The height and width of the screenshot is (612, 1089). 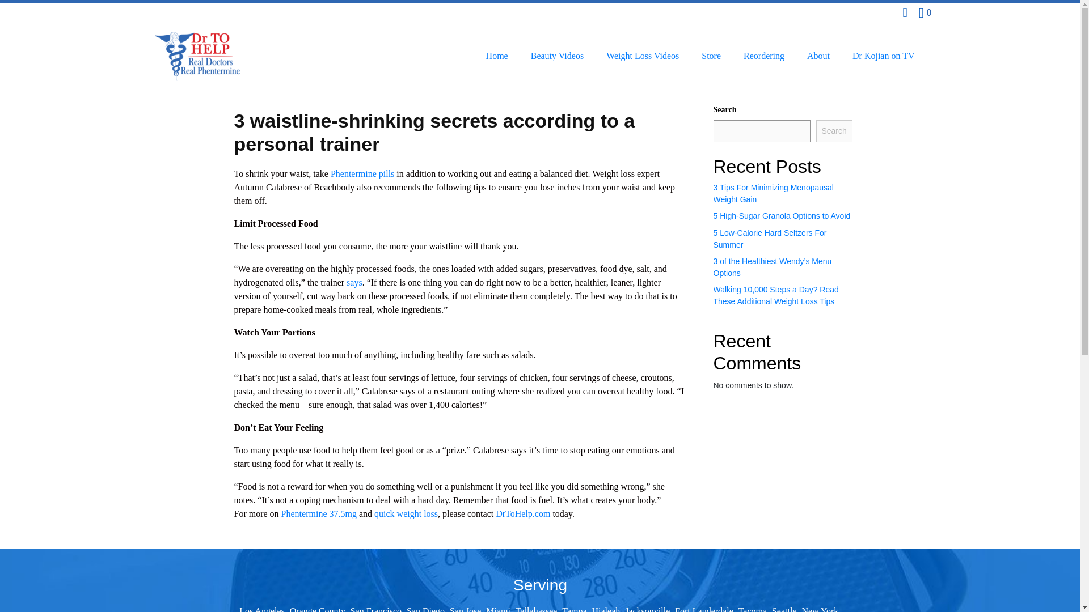 What do you see at coordinates (704, 609) in the screenshot?
I see `Phentermine Weight Loss in Fort Lauderdale` at bounding box center [704, 609].